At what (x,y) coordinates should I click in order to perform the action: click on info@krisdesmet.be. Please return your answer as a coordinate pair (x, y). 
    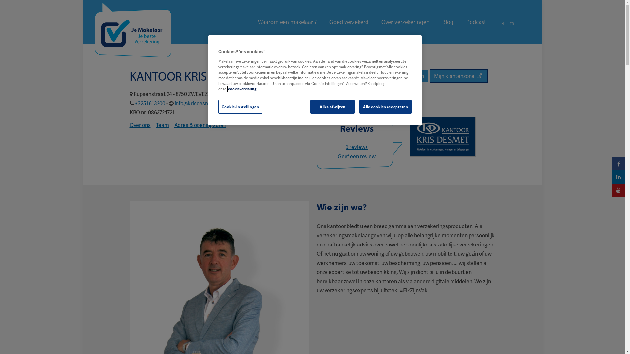
    Looking at the image, I should click on (198, 103).